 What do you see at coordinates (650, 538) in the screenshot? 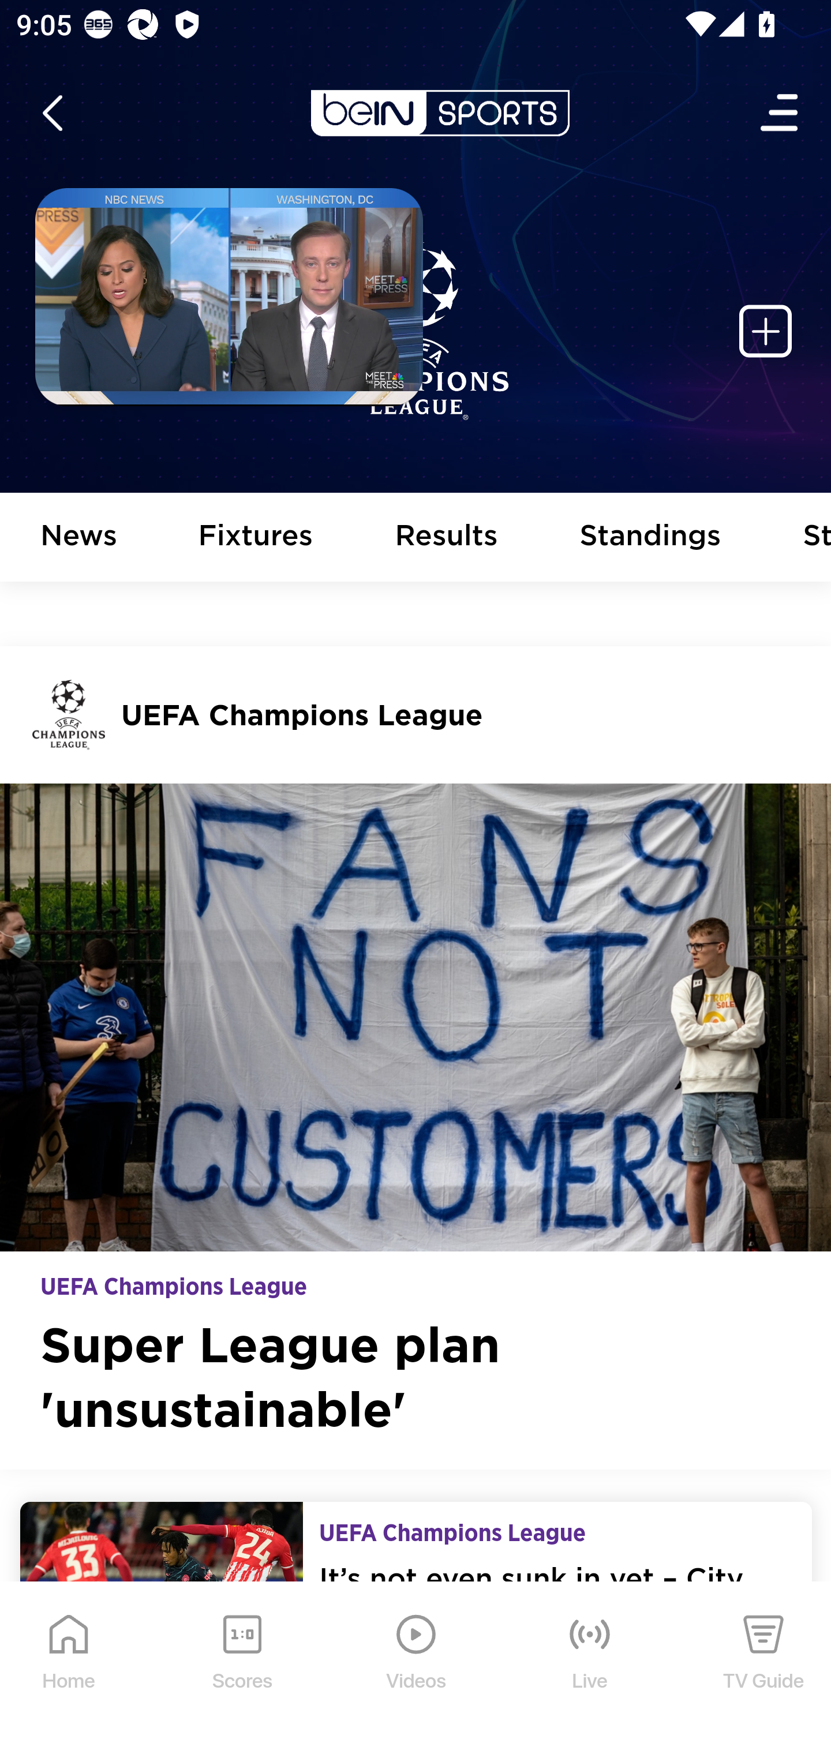
I see `Standings` at bounding box center [650, 538].